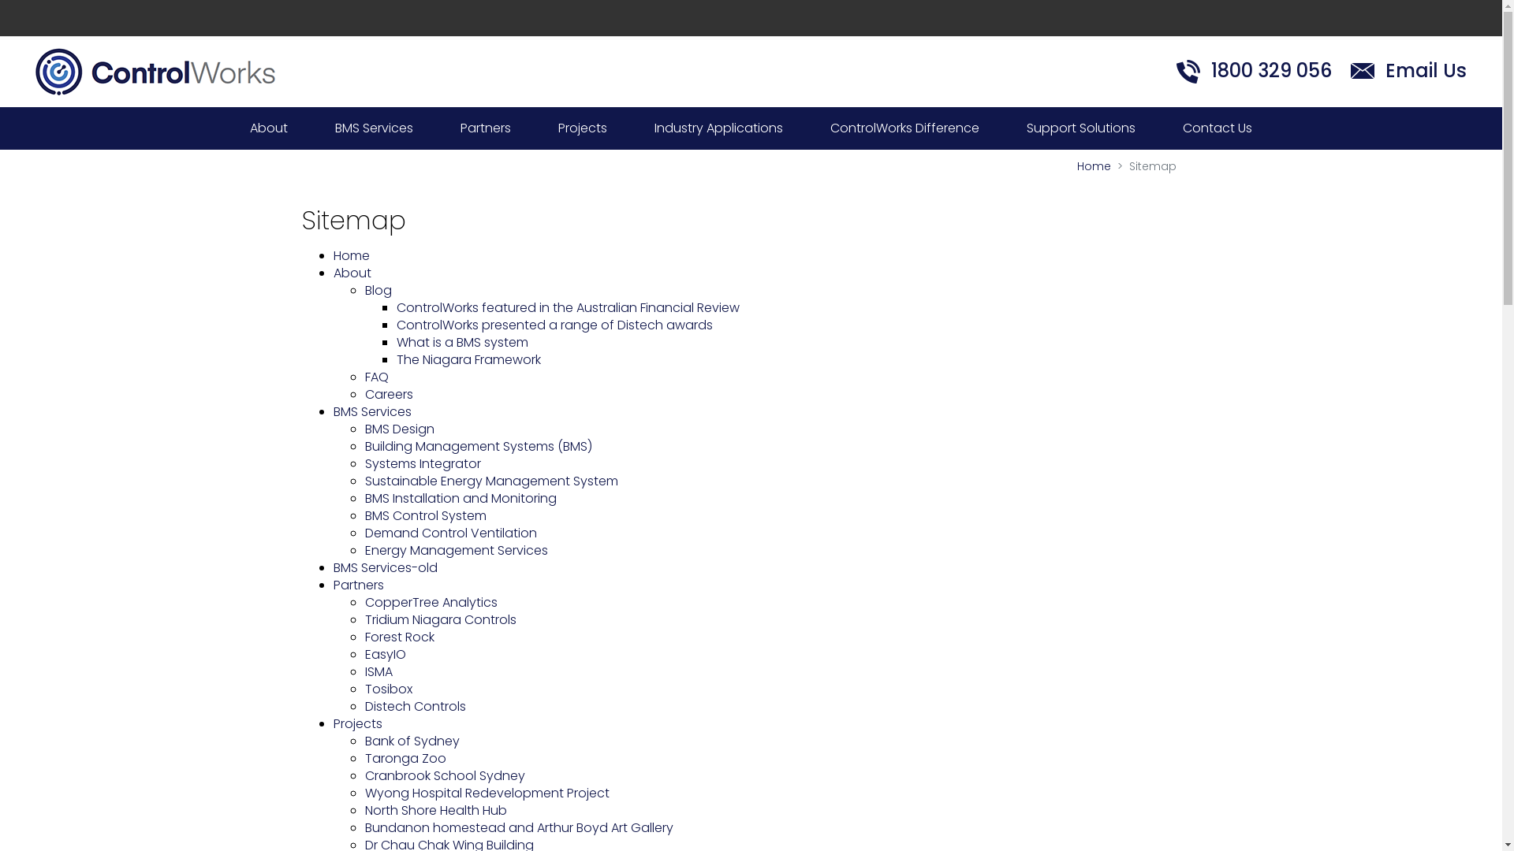  Describe the element at coordinates (415, 706) in the screenshot. I see `Distech Controls` at that location.